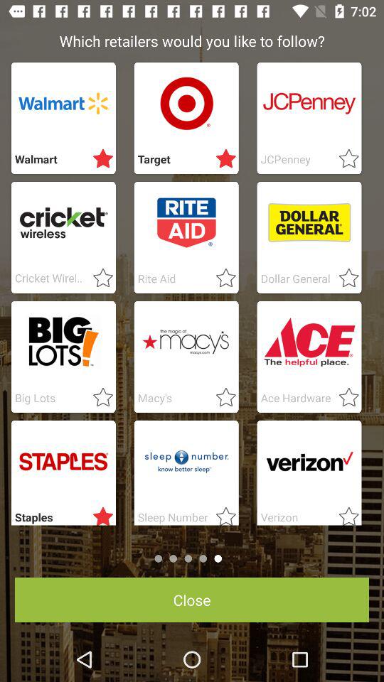  Describe the element at coordinates (222, 514) in the screenshot. I see `favorited` at that location.